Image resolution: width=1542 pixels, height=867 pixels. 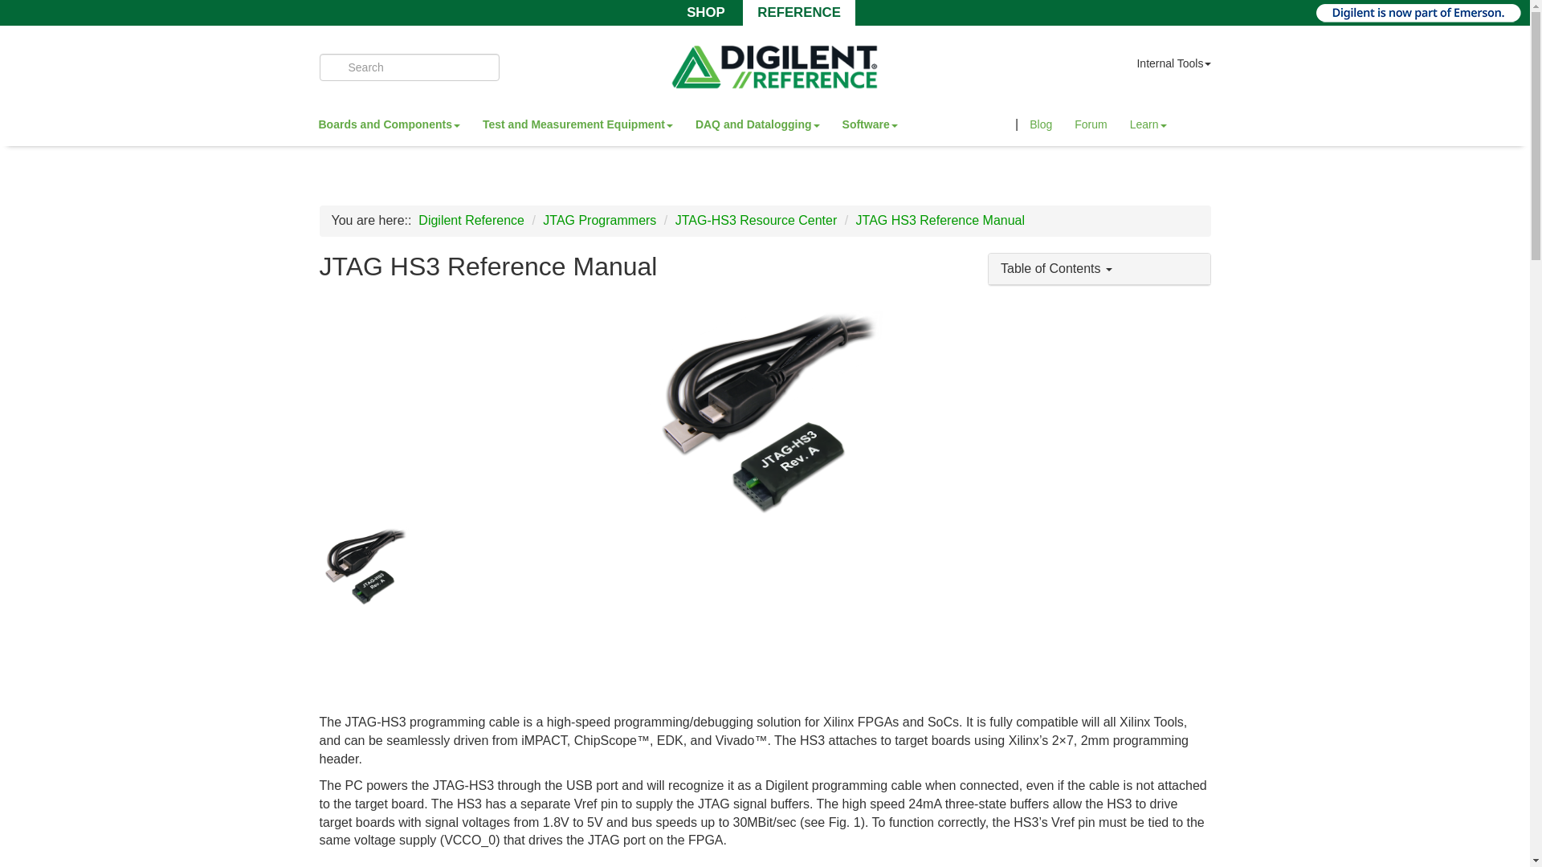 What do you see at coordinates (798, 12) in the screenshot?
I see `REFERENCE` at bounding box center [798, 12].